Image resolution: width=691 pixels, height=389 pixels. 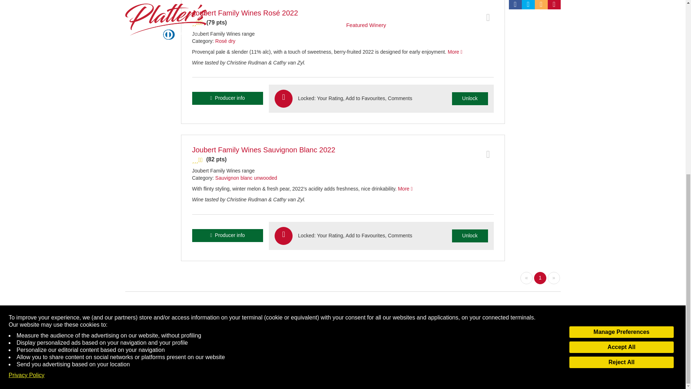 What do you see at coordinates (621, 18) in the screenshot?
I see `Manage Preferences` at bounding box center [621, 18].